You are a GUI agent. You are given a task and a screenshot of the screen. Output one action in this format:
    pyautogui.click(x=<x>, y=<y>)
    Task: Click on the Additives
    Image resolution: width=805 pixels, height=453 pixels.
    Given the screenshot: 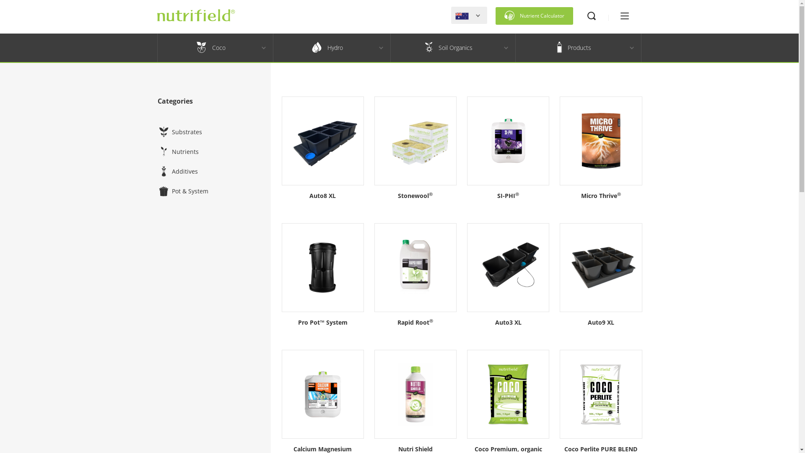 What is the action you would take?
    pyautogui.click(x=178, y=174)
    